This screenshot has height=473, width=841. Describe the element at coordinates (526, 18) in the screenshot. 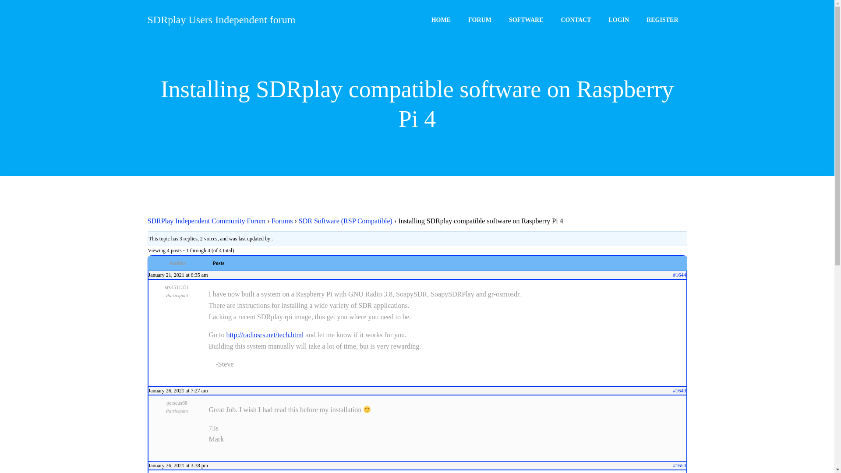

I see `SOFTWARE` at that location.